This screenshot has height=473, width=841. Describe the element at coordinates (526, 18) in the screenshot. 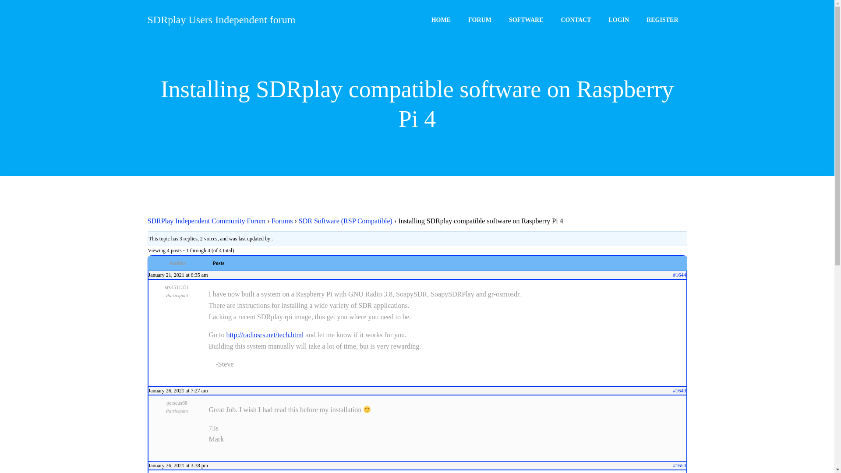

I see `SOFTWARE` at that location.